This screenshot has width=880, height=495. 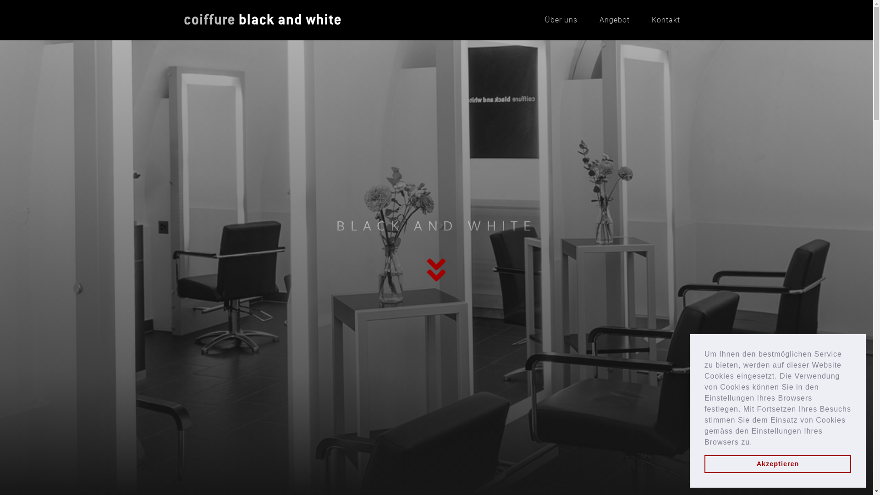 What do you see at coordinates (778, 464) in the screenshot?
I see `Akzeptieren` at bounding box center [778, 464].